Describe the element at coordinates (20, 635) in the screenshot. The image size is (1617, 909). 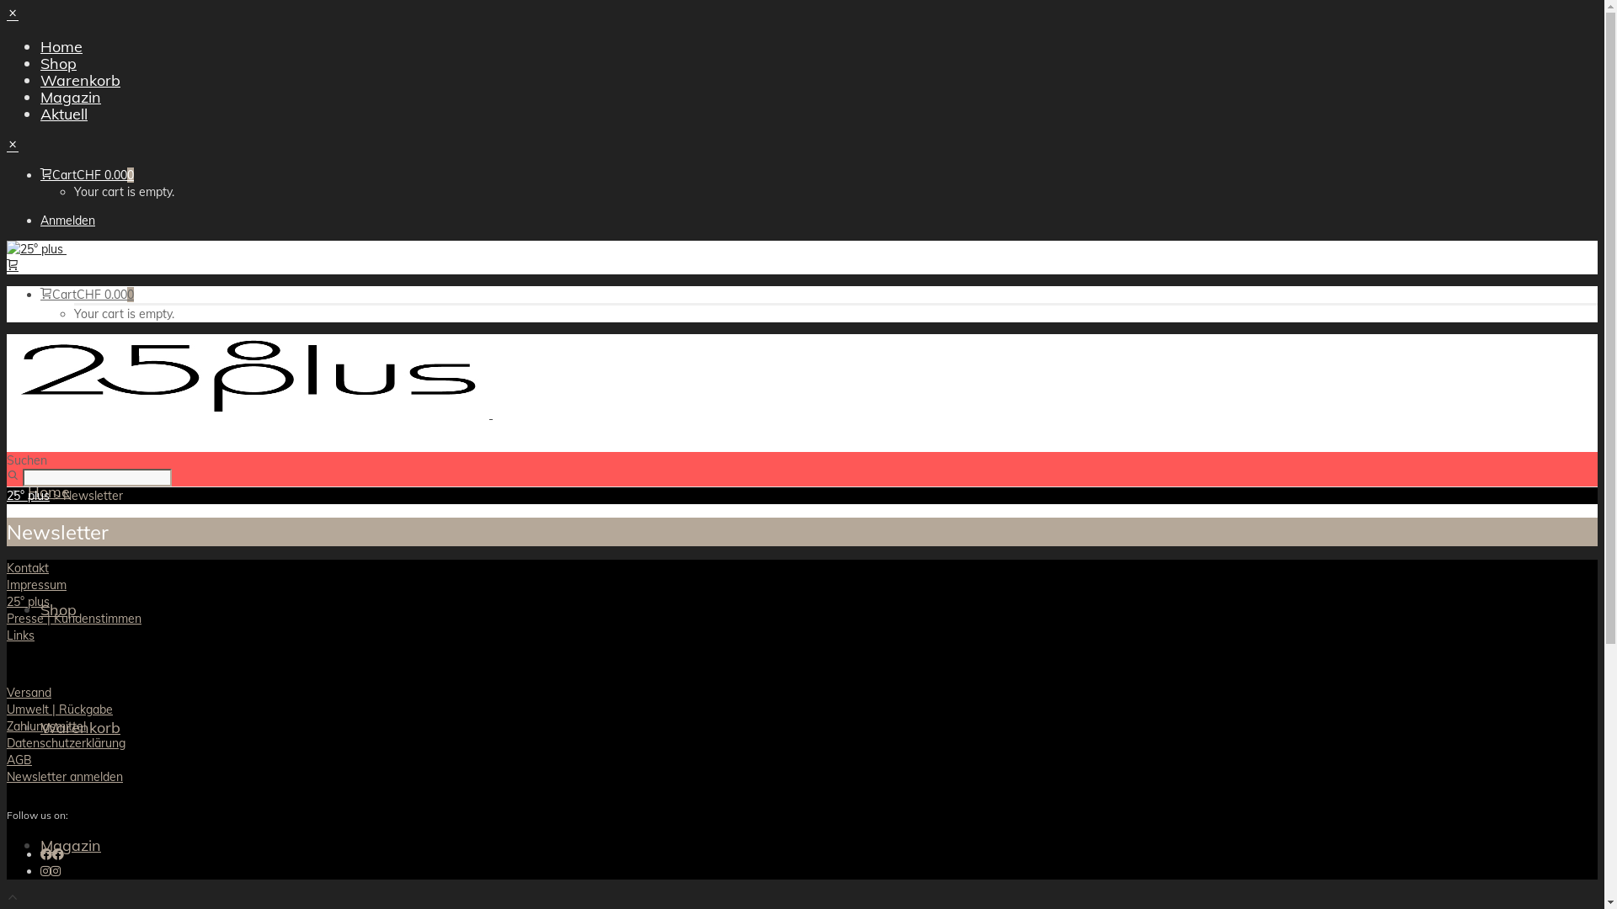
I see `Links` at that location.